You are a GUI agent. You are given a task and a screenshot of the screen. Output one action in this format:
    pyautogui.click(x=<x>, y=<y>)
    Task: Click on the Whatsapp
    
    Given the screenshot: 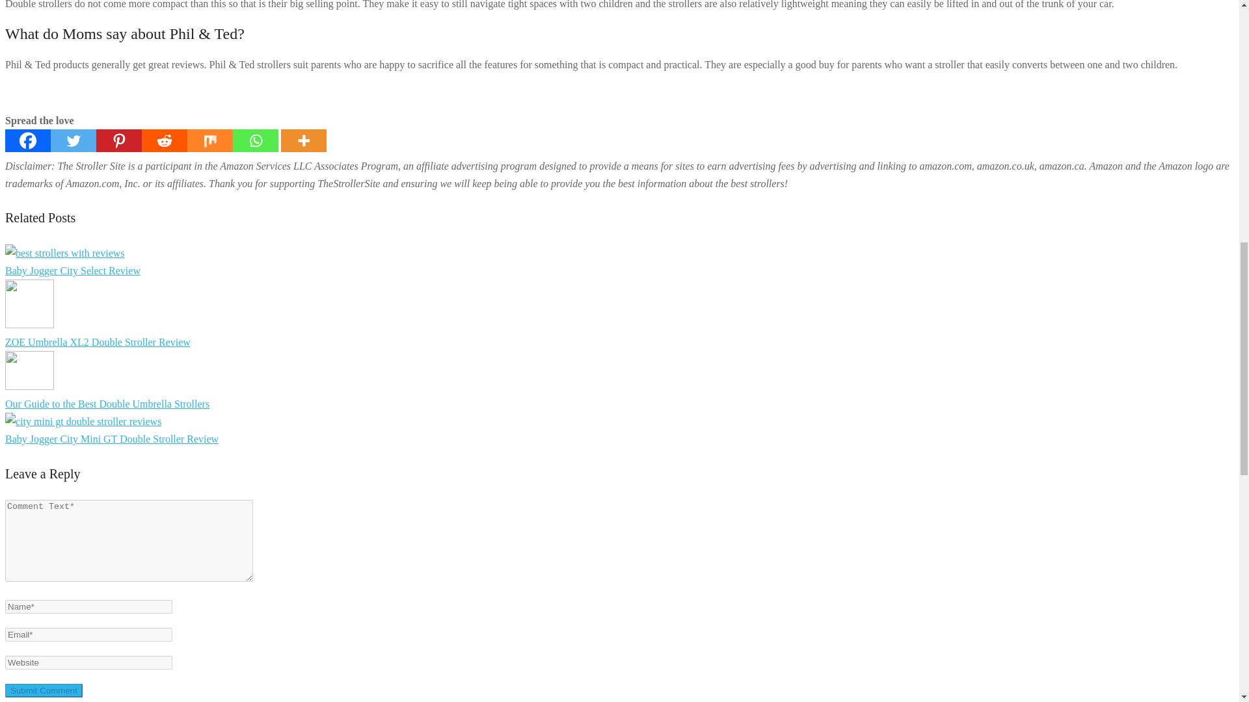 What is the action you would take?
    pyautogui.click(x=255, y=140)
    